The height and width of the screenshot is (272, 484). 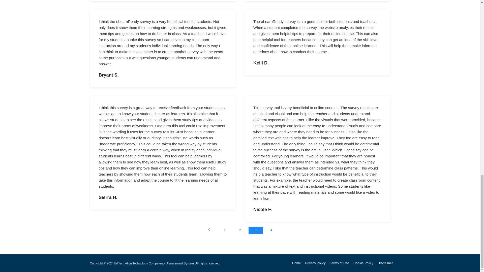 What do you see at coordinates (363, 263) in the screenshot?
I see `Cookie Policy` at bounding box center [363, 263].